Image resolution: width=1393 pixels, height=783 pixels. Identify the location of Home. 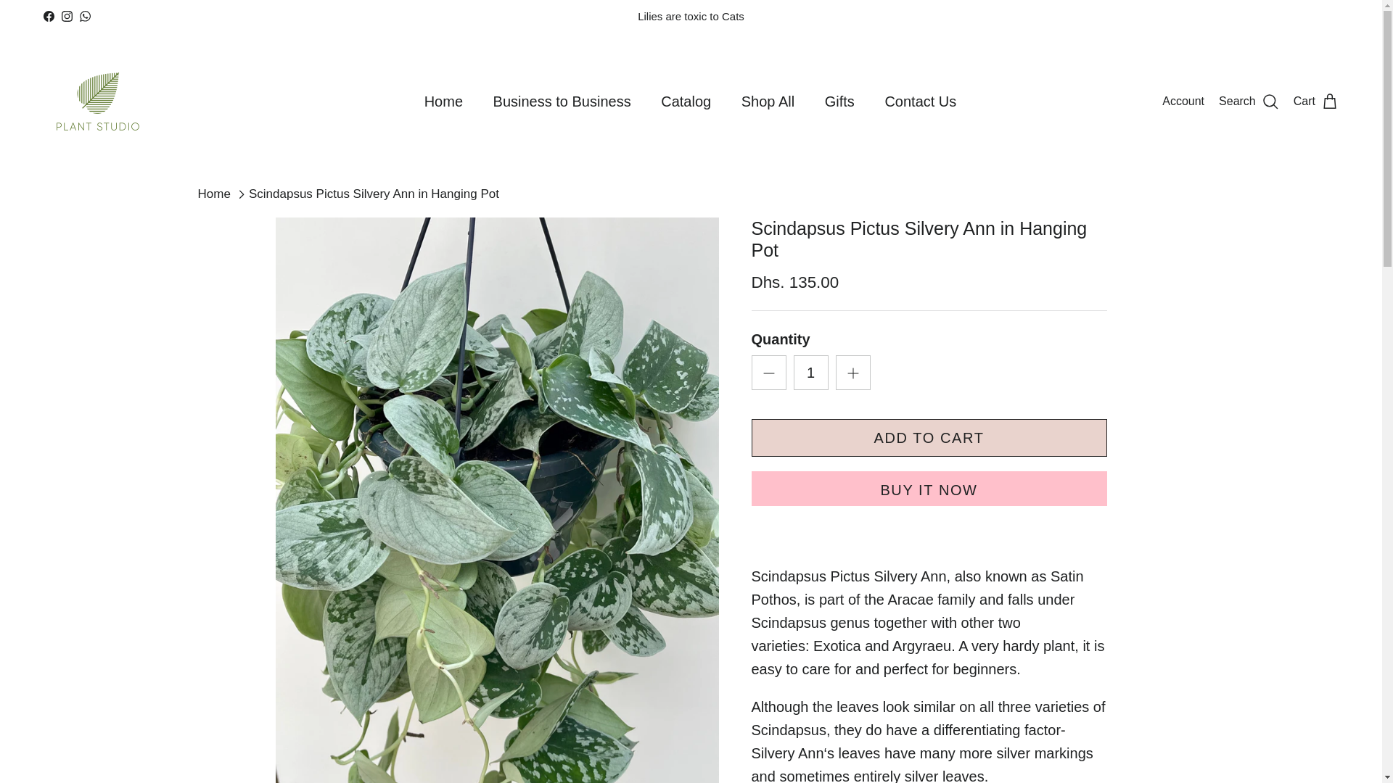
(443, 101).